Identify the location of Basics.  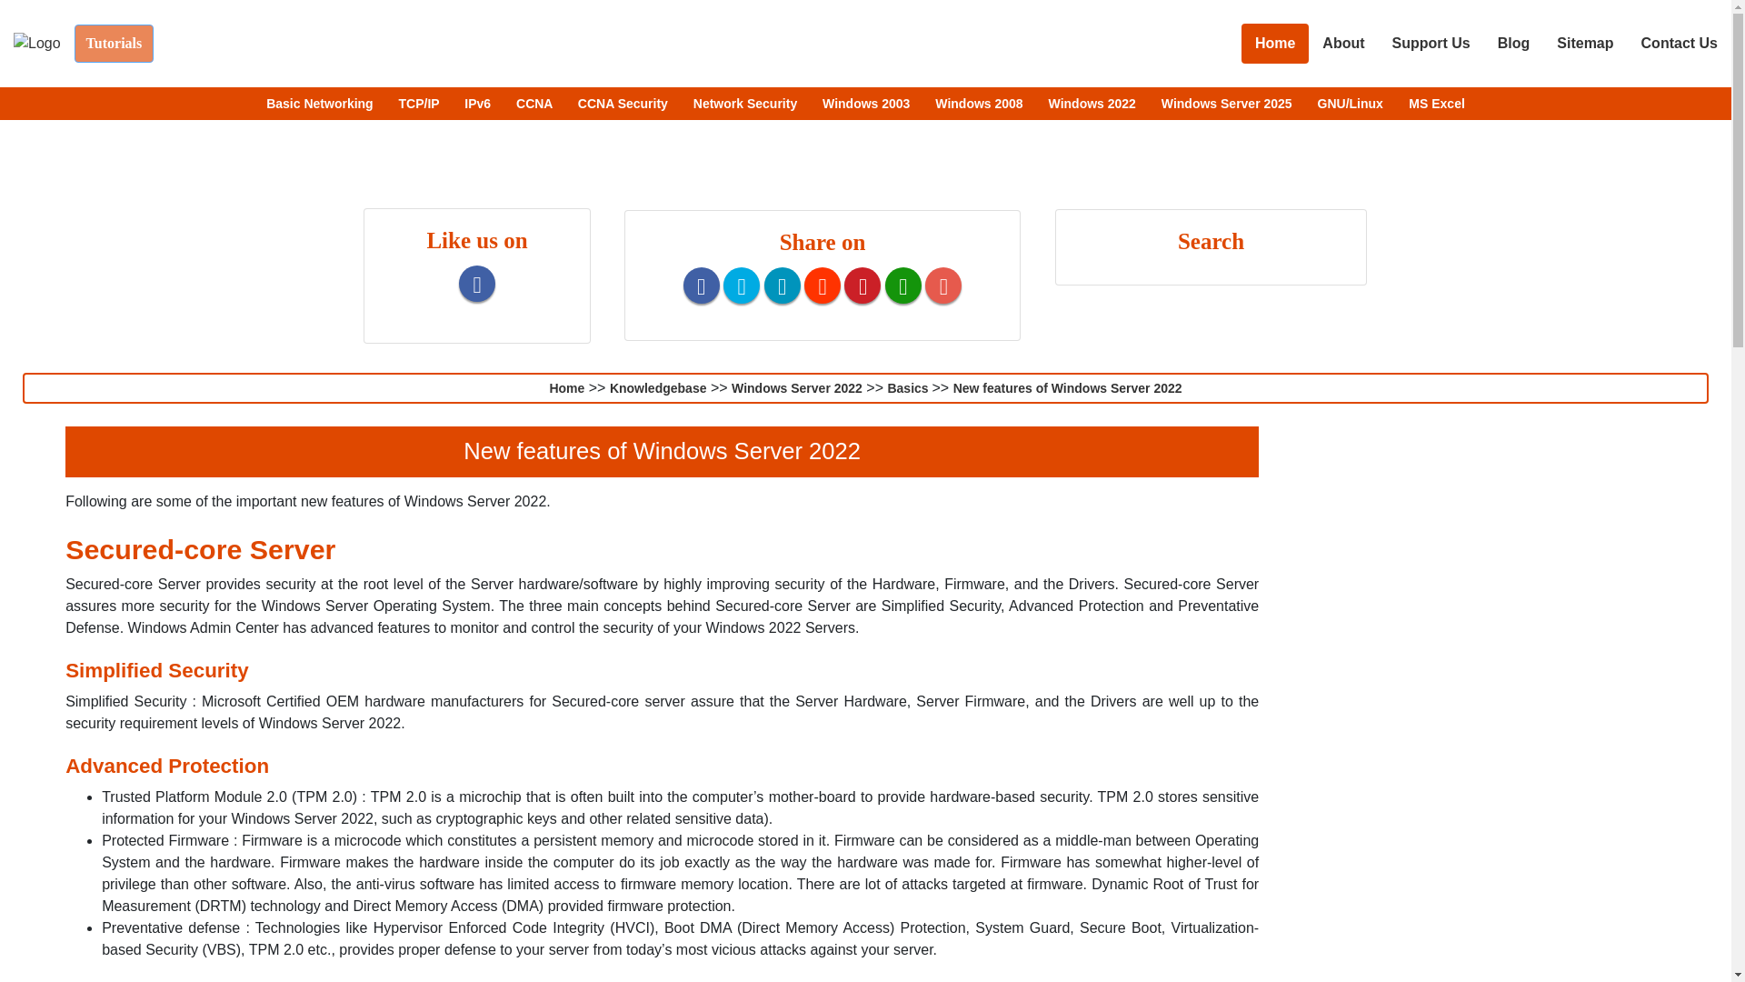
(909, 388).